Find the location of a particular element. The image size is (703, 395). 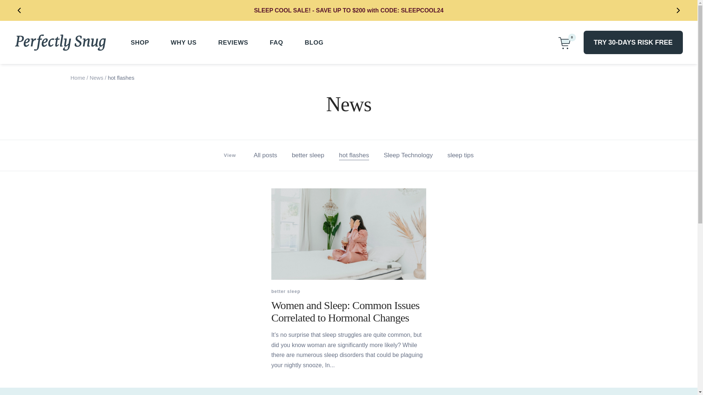

TRY 30-DAYS RISK FREE is located at coordinates (633, 42).